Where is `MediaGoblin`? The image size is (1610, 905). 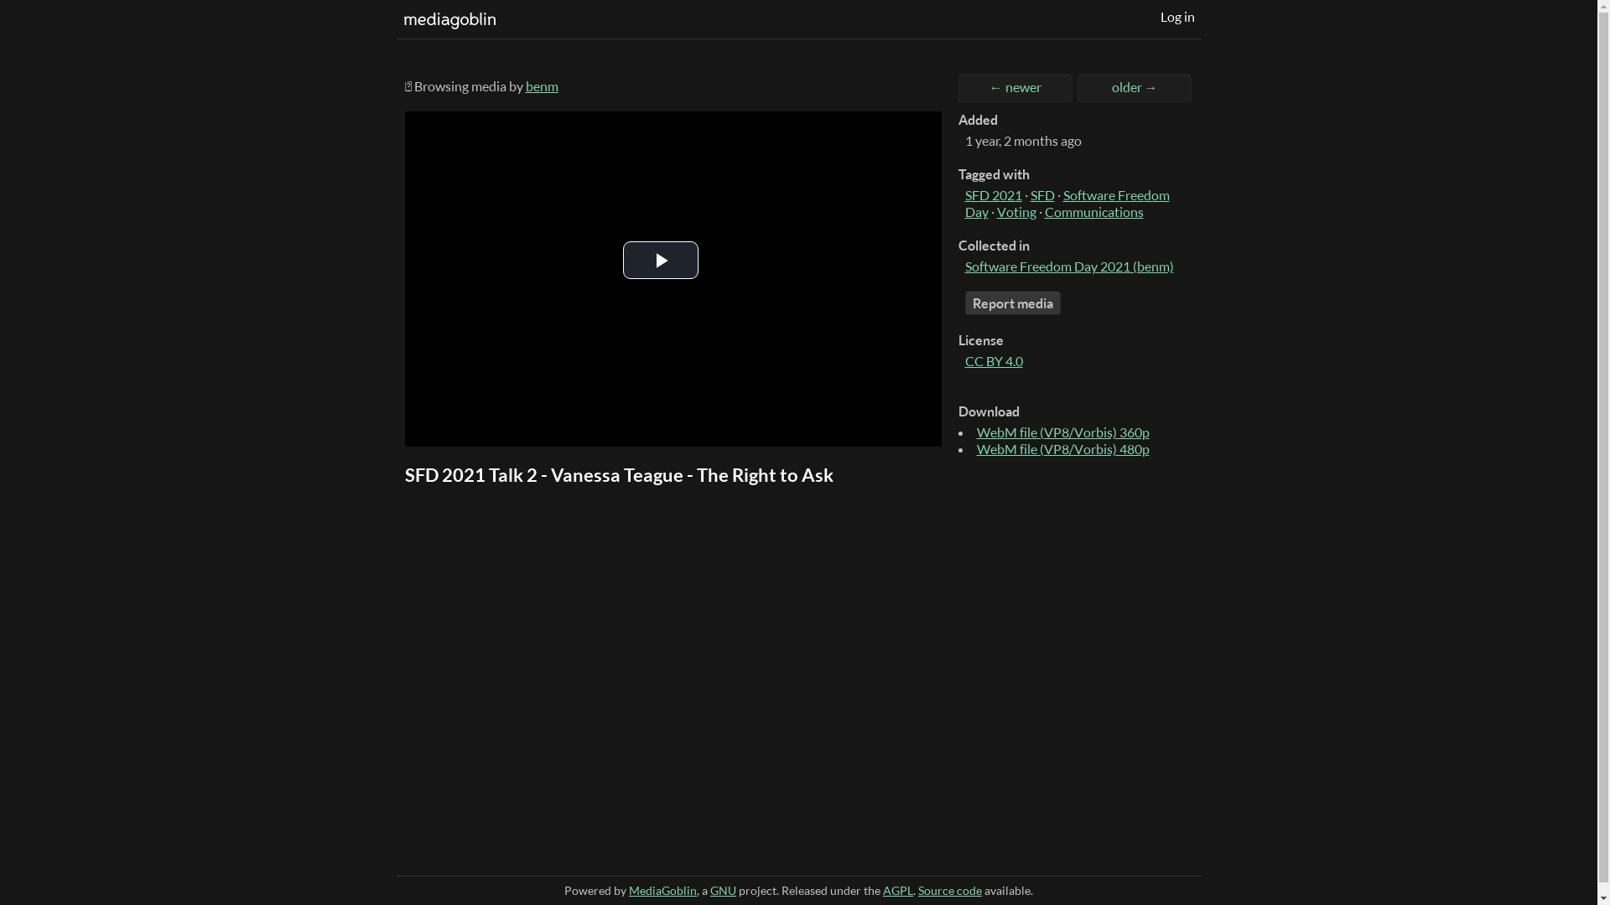
MediaGoblin is located at coordinates (662, 890).